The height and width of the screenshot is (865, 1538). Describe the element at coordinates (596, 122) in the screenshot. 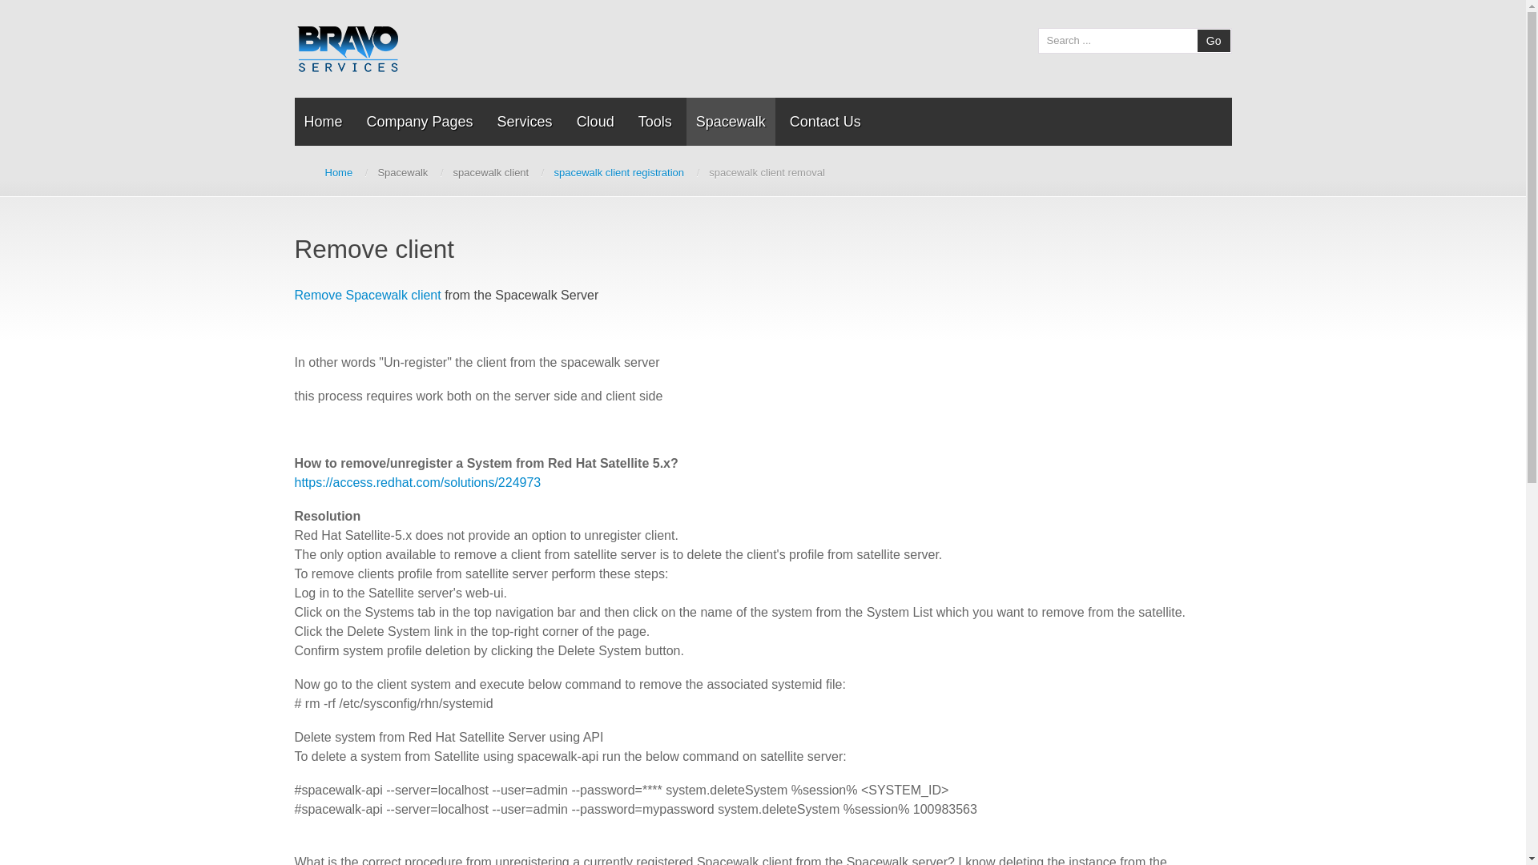

I see `Cloud` at that location.